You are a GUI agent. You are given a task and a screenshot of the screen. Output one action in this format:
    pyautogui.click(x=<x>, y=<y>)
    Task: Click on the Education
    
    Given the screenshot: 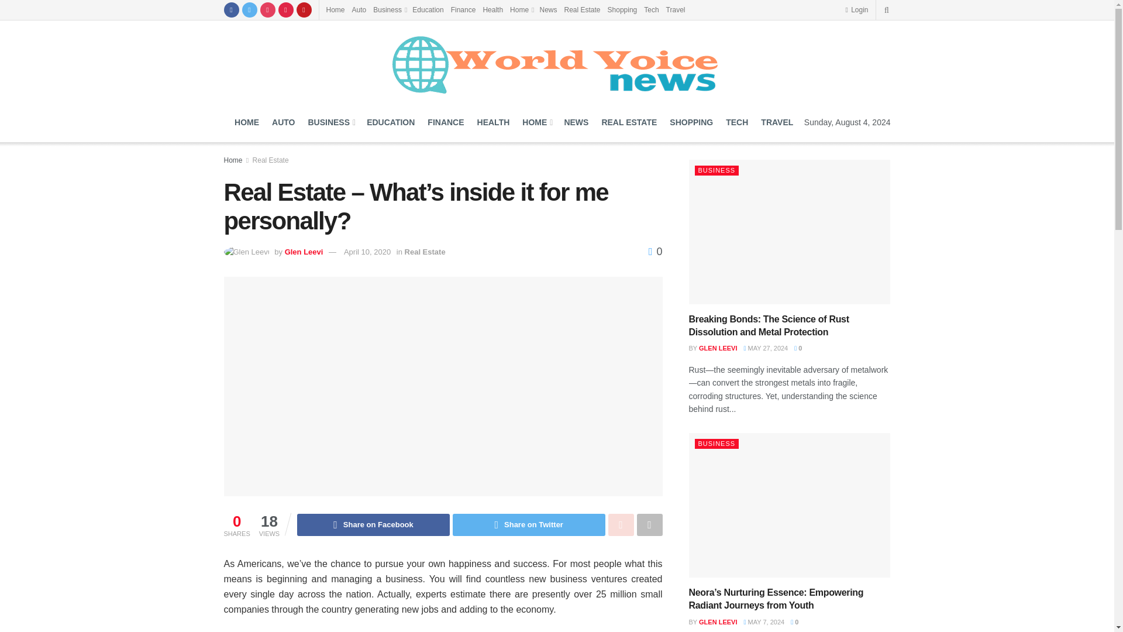 What is the action you would take?
    pyautogui.click(x=428, y=9)
    